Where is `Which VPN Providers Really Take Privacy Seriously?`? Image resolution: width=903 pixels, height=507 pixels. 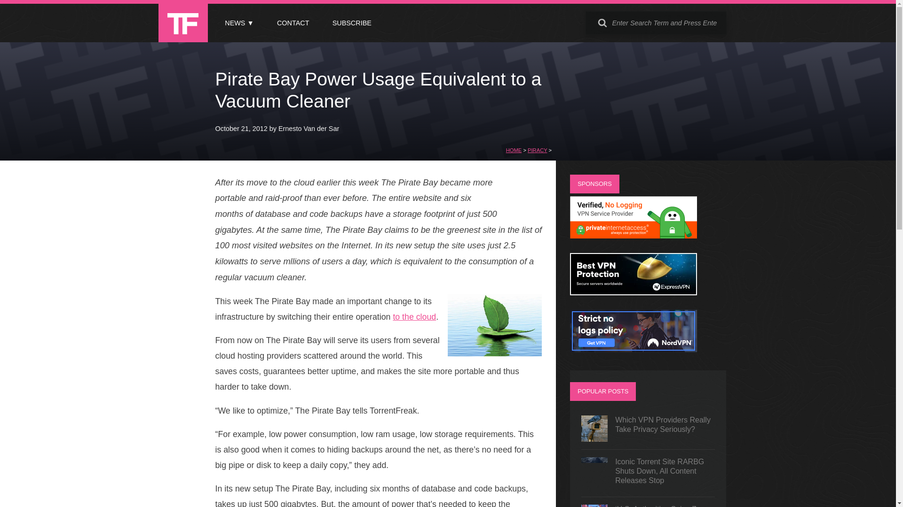
Which VPN Providers Really Take Privacy Seriously? is located at coordinates (648, 428).